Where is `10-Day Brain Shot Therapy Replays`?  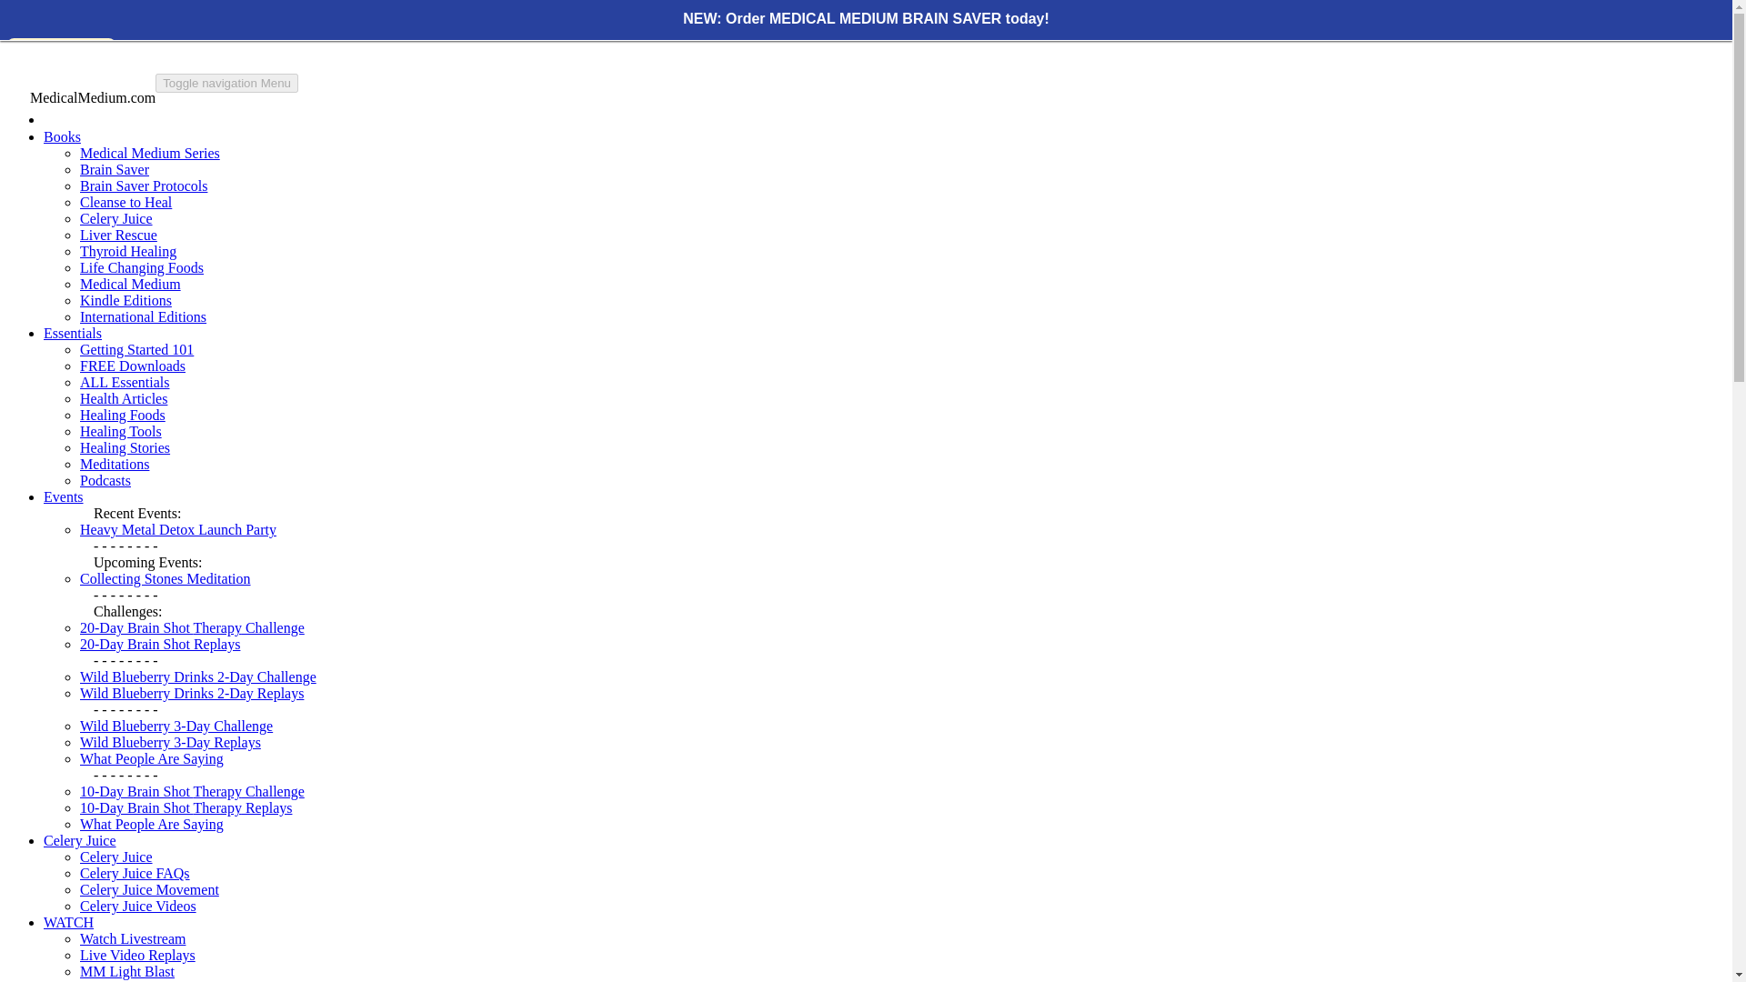 10-Day Brain Shot Therapy Replays is located at coordinates (186, 807).